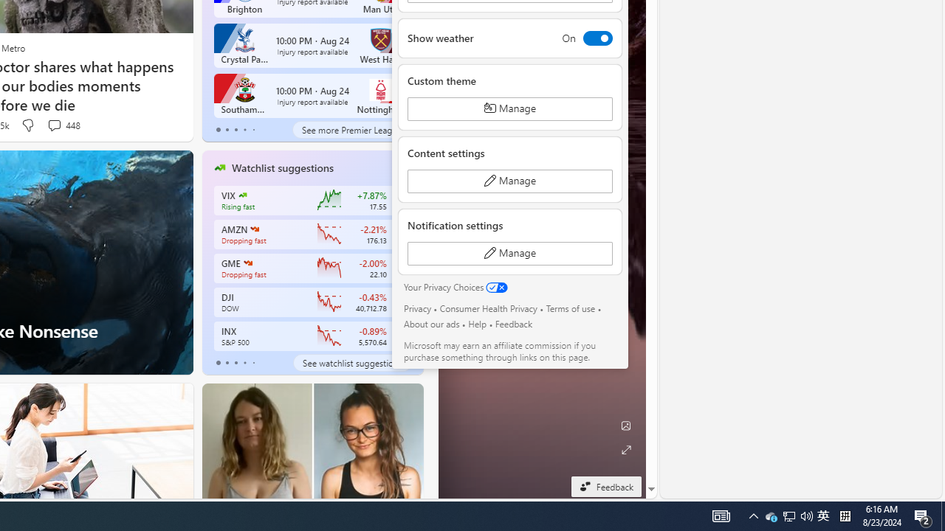  What do you see at coordinates (401, 168) in the screenshot?
I see `Class: icon-img` at bounding box center [401, 168].